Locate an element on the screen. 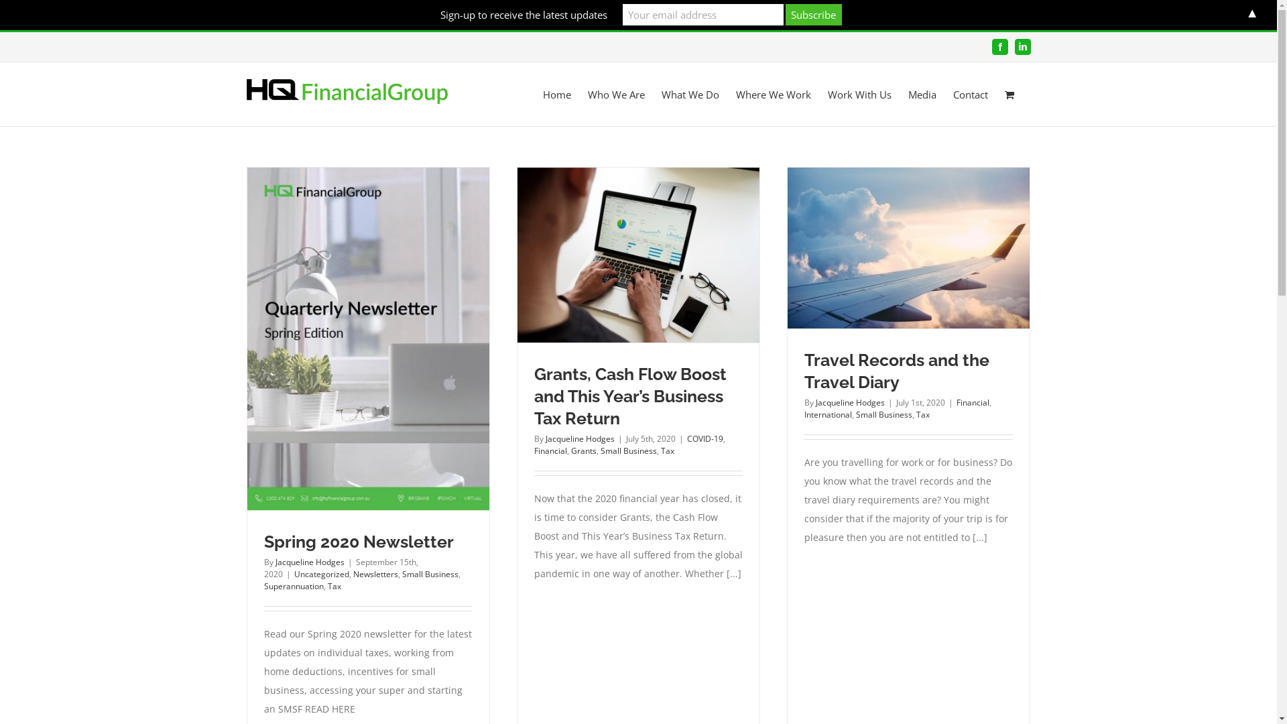 This screenshot has height=724, width=1287. International is located at coordinates (829, 414).